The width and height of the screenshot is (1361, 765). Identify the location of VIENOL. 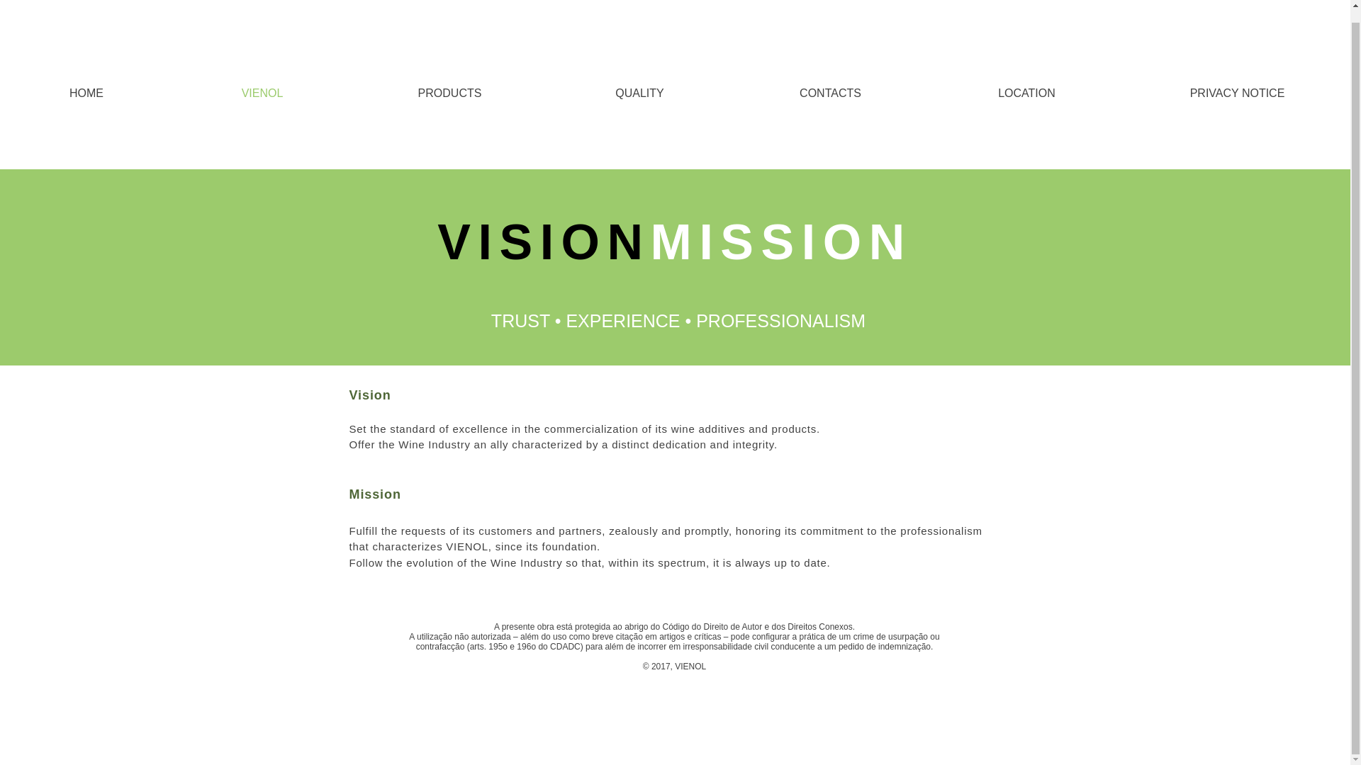
(262, 93).